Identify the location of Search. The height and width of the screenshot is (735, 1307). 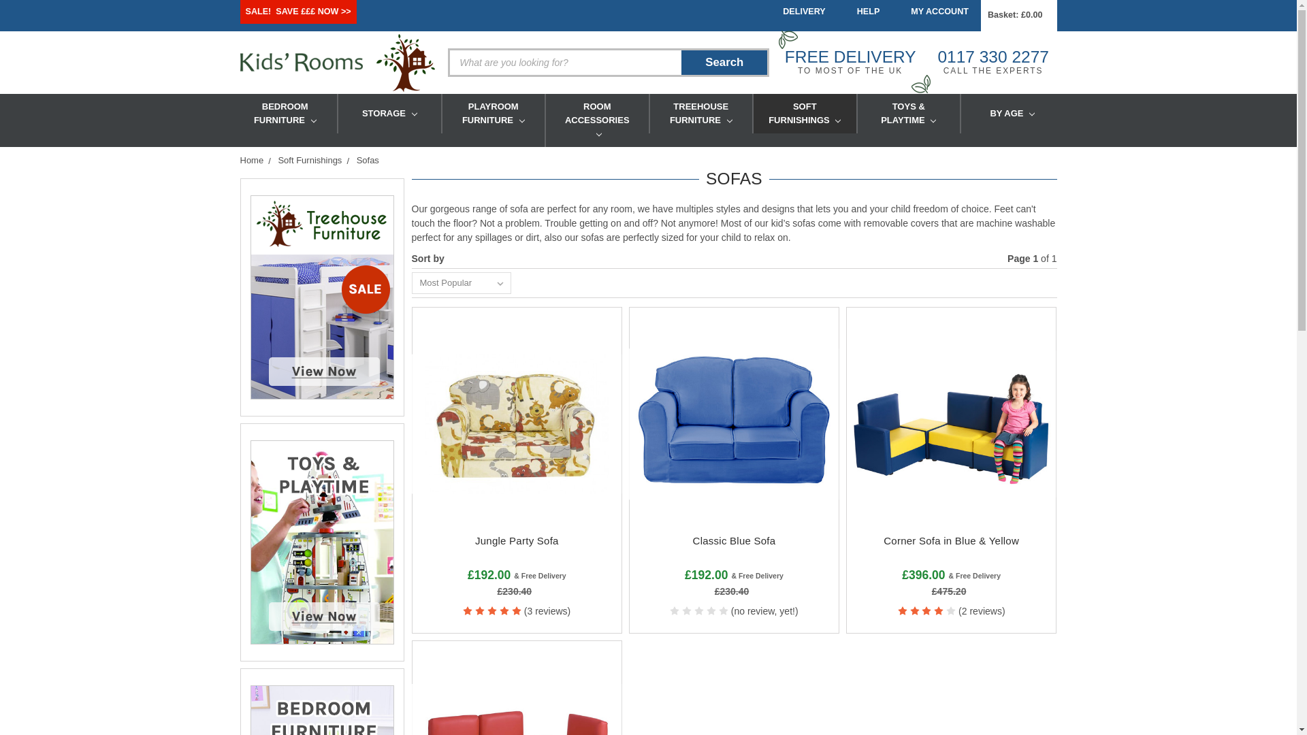
(724, 63).